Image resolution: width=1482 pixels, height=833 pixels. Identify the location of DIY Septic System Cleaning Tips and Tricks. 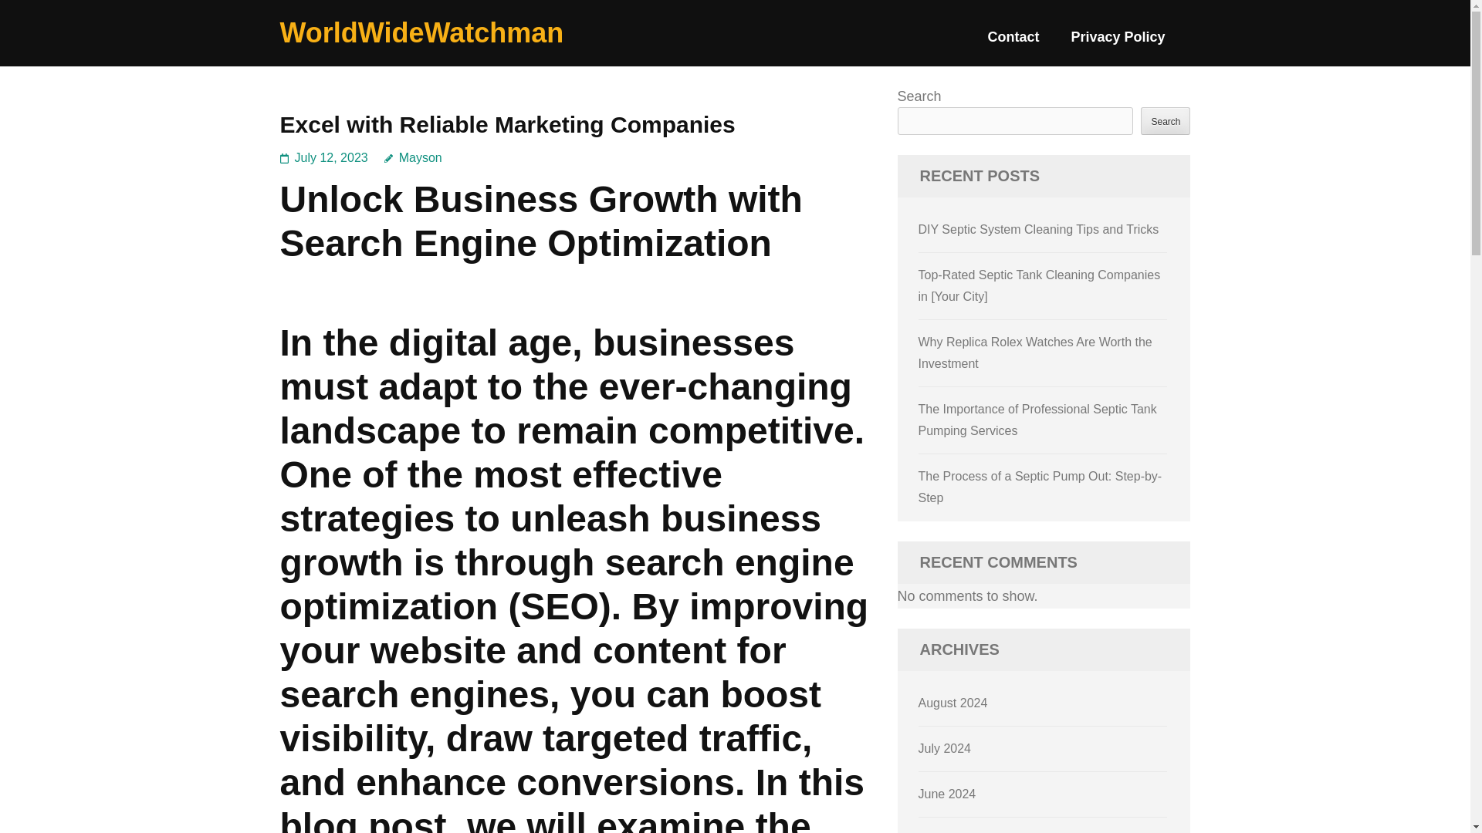
(1039, 229).